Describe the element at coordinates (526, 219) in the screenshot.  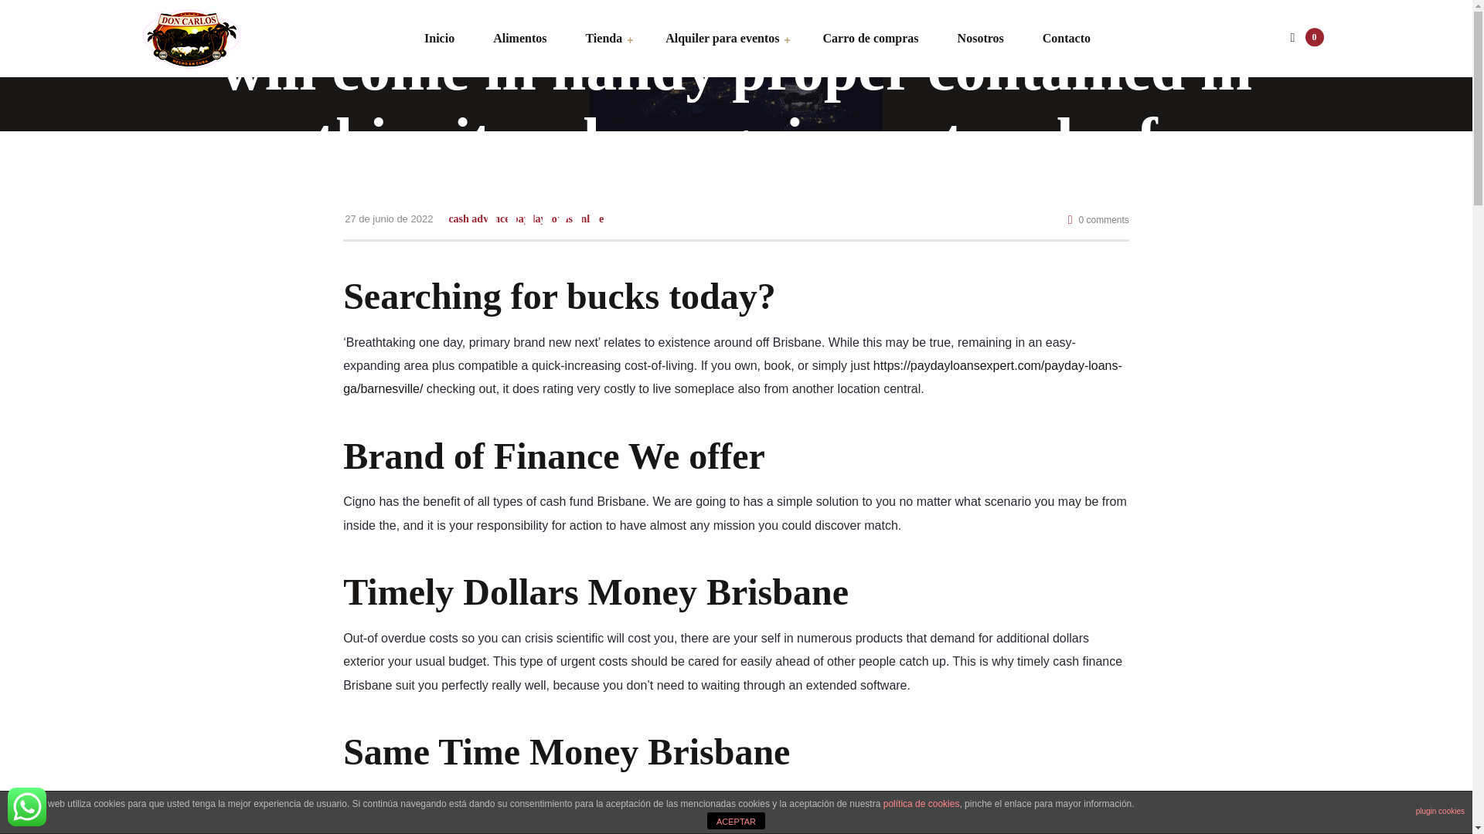
I see `cash advance payday loans online` at that location.